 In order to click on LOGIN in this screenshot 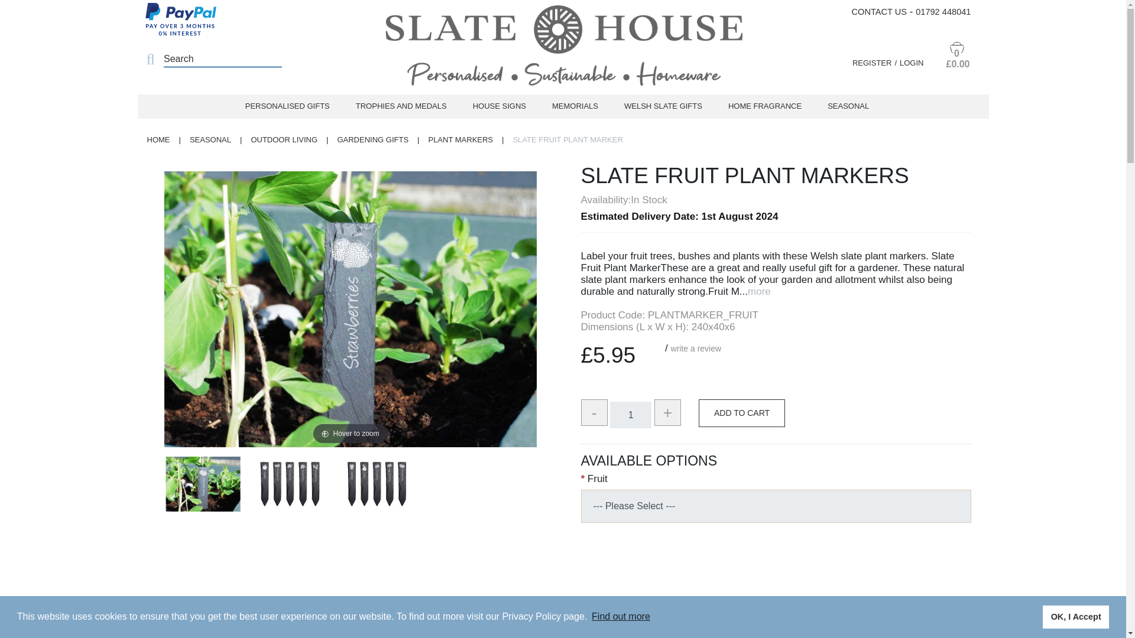, I will do `click(912, 63)`.